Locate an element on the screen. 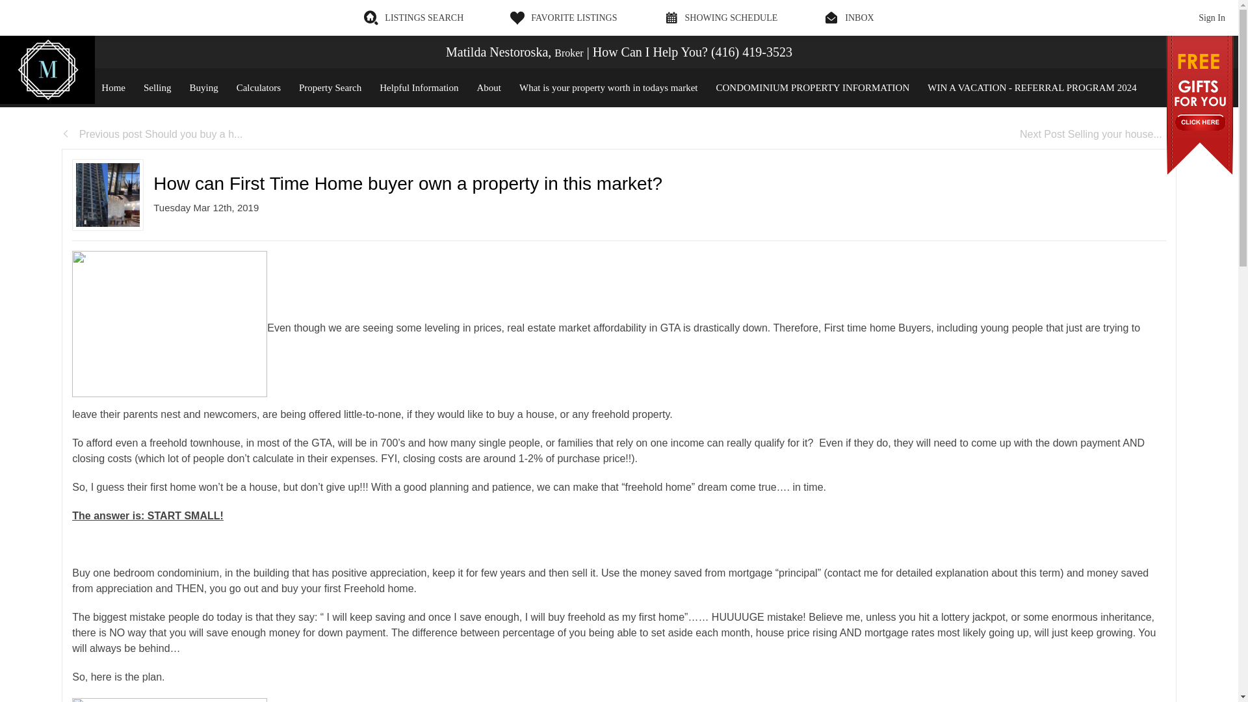 The height and width of the screenshot is (702, 1248). Calculators is located at coordinates (258, 87).